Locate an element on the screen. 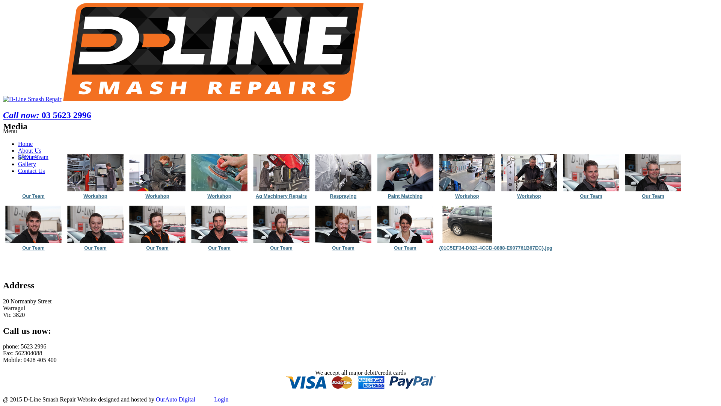 This screenshot has height=406, width=721. Workshop is located at coordinates (529, 196).